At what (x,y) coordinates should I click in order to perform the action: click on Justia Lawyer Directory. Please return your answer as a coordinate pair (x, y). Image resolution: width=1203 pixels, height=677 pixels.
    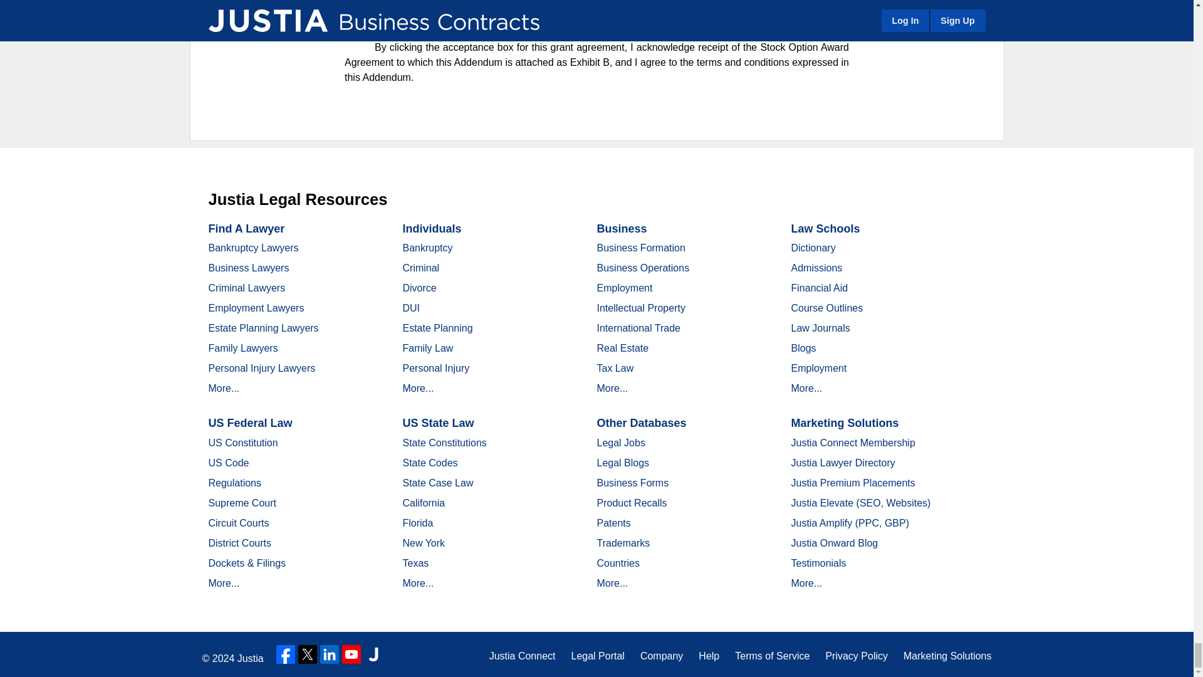
    Looking at the image, I should click on (373, 654).